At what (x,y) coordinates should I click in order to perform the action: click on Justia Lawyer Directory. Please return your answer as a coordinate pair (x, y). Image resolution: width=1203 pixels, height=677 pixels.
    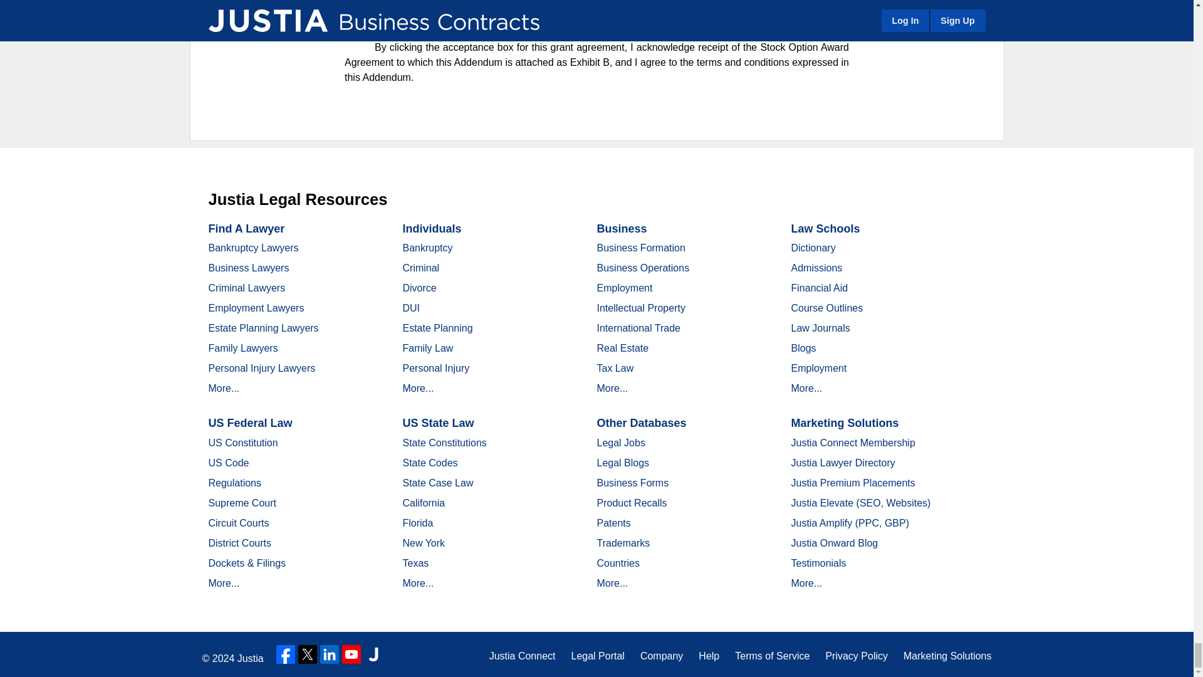
    Looking at the image, I should click on (373, 654).